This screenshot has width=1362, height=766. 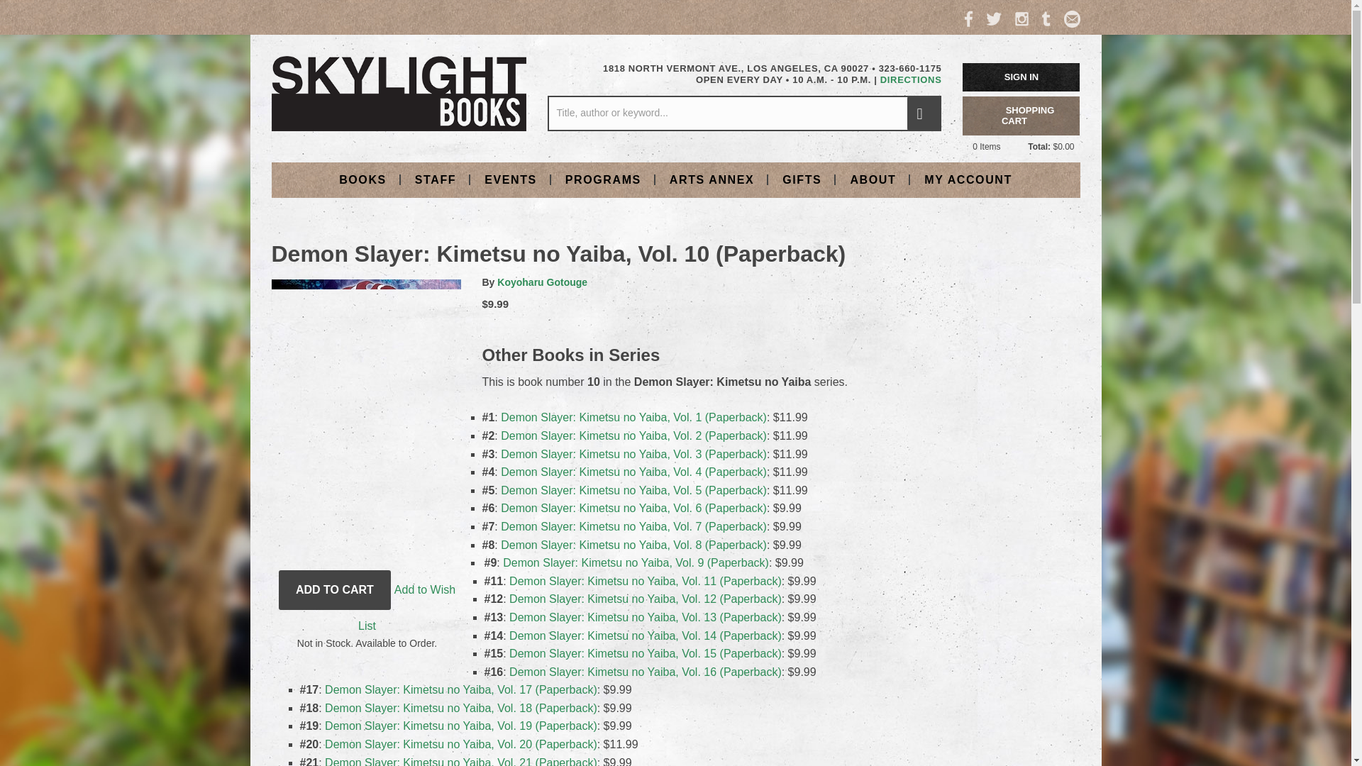 What do you see at coordinates (924, 113) in the screenshot?
I see `search` at bounding box center [924, 113].